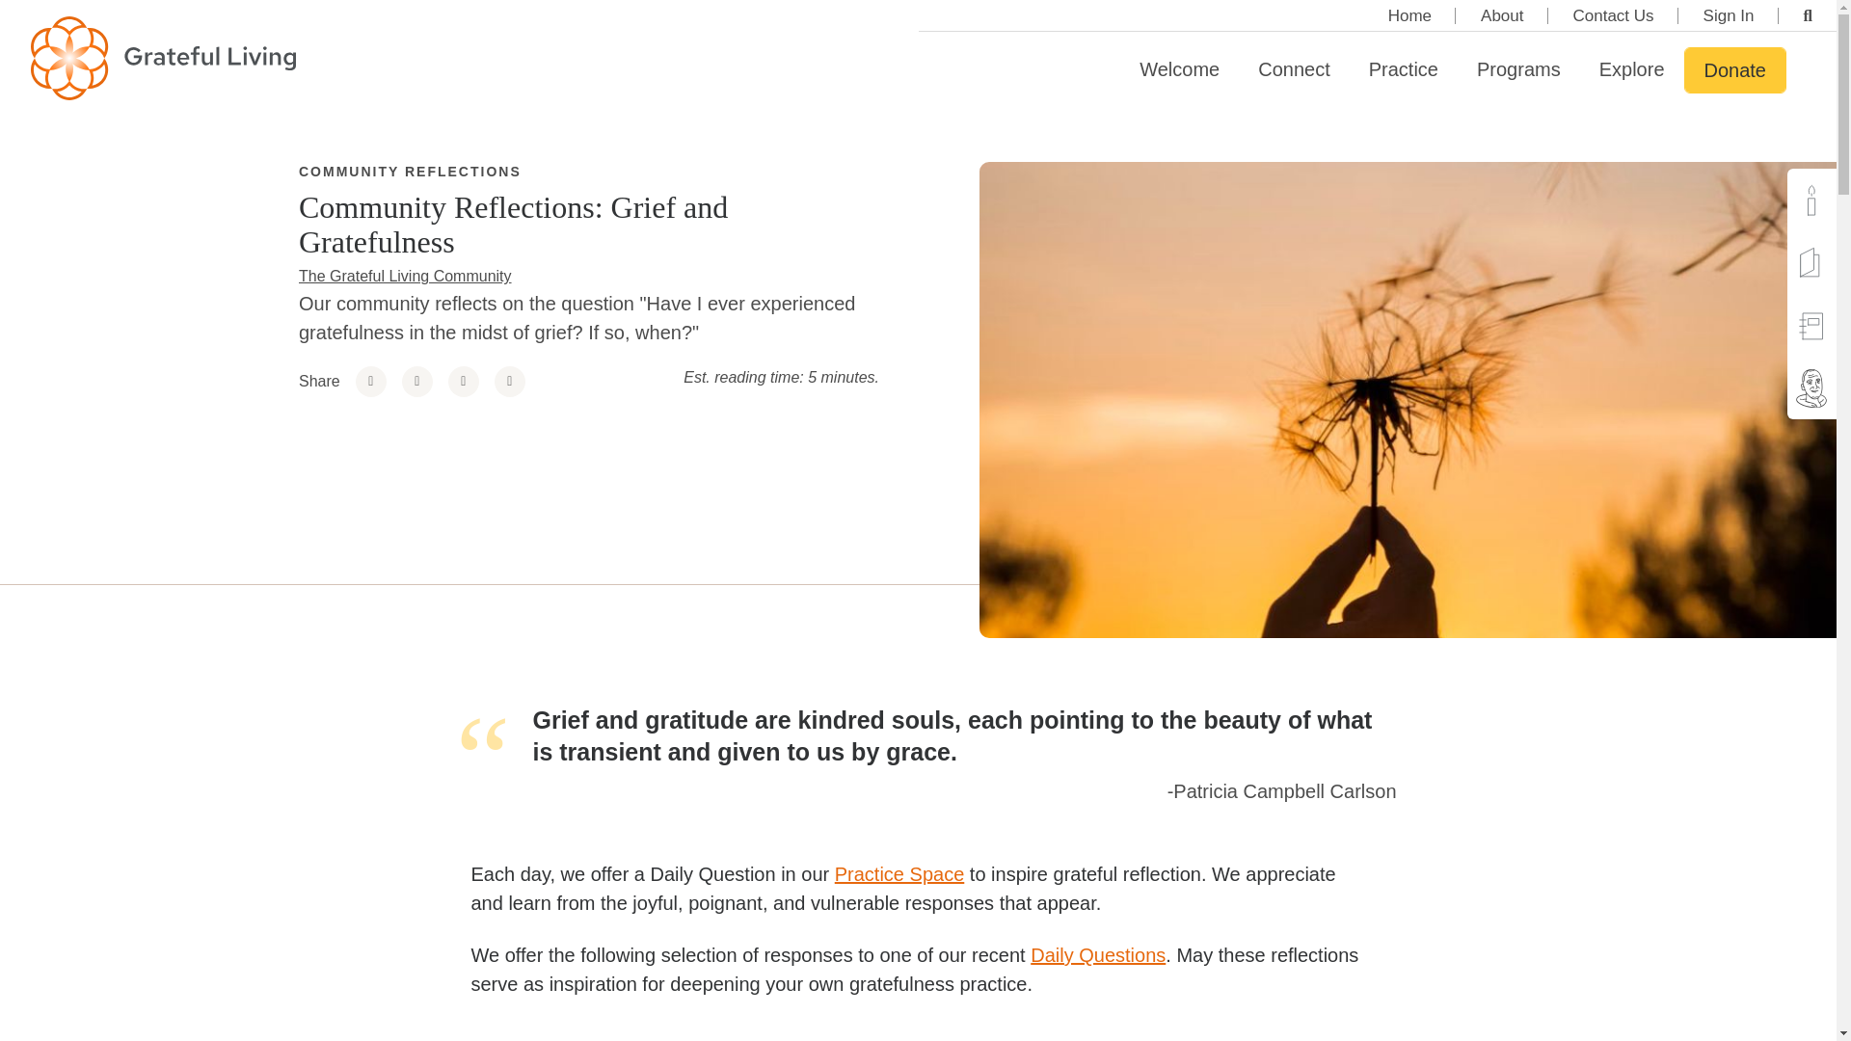  What do you see at coordinates (899, 874) in the screenshot?
I see `Practice Space` at bounding box center [899, 874].